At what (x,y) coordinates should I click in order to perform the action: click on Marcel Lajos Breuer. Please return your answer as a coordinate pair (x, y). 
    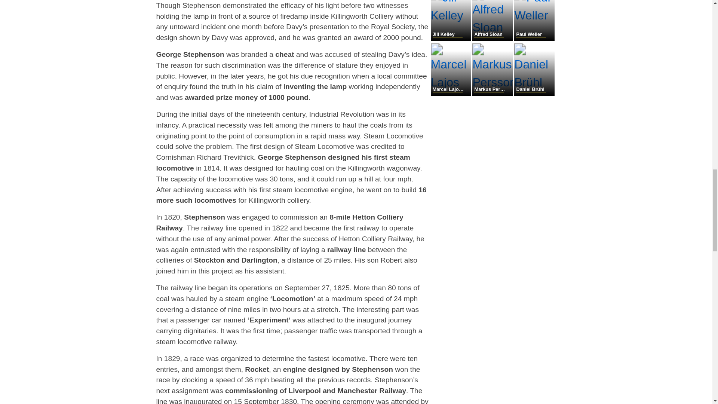
    Looking at the image, I should click on (452, 94).